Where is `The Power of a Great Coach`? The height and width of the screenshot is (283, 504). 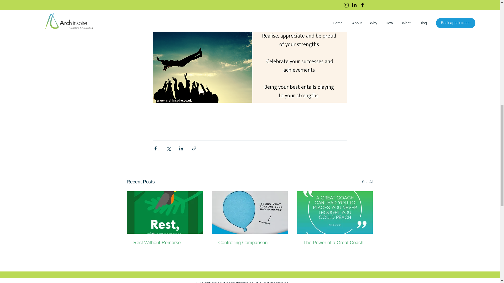 The Power of a Great Coach is located at coordinates (335, 243).